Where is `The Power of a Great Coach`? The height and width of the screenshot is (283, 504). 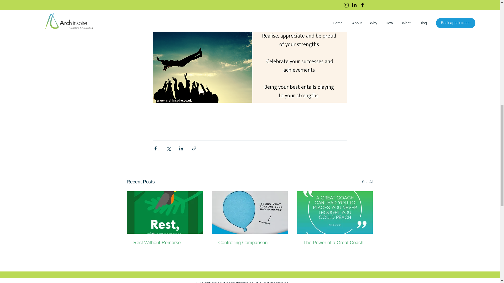 The Power of a Great Coach is located at coordinates (335, 243).